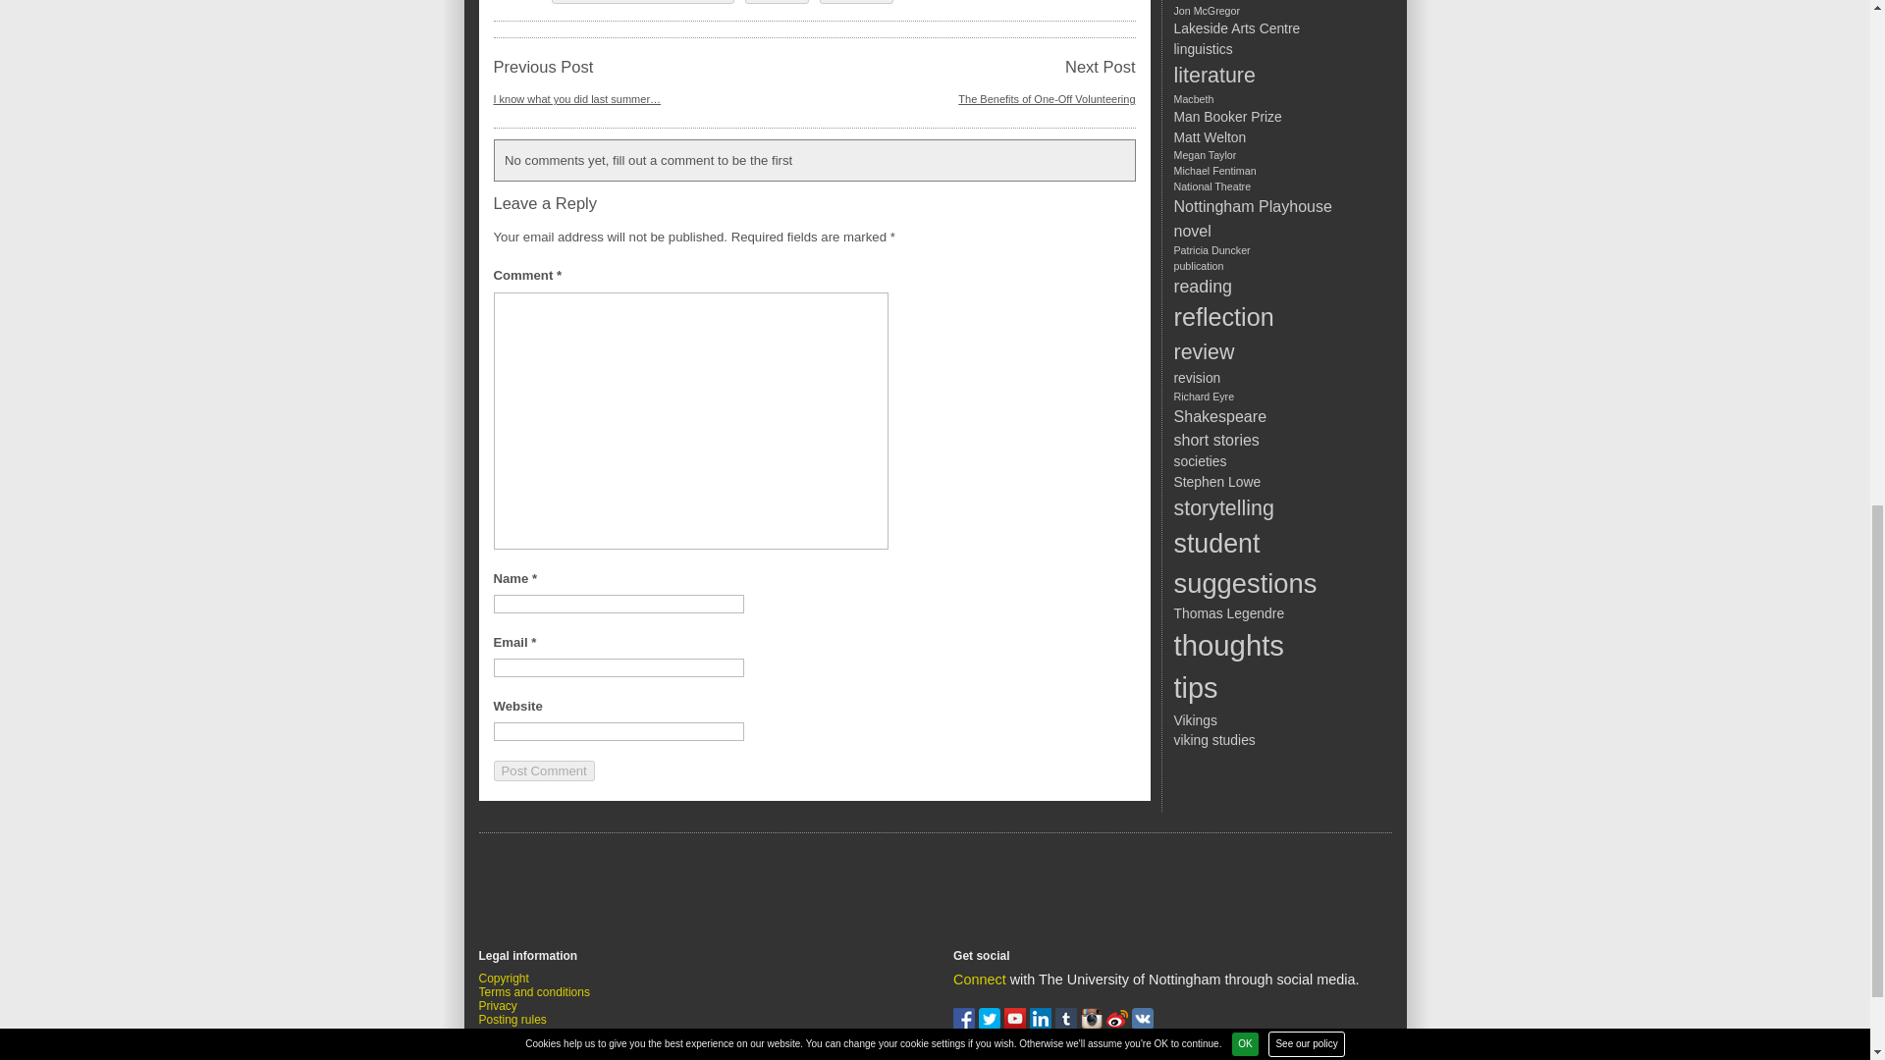 The height and width of the screenshot is (1060, 1885). I want to click on Accessibility, so click(511, 1033).